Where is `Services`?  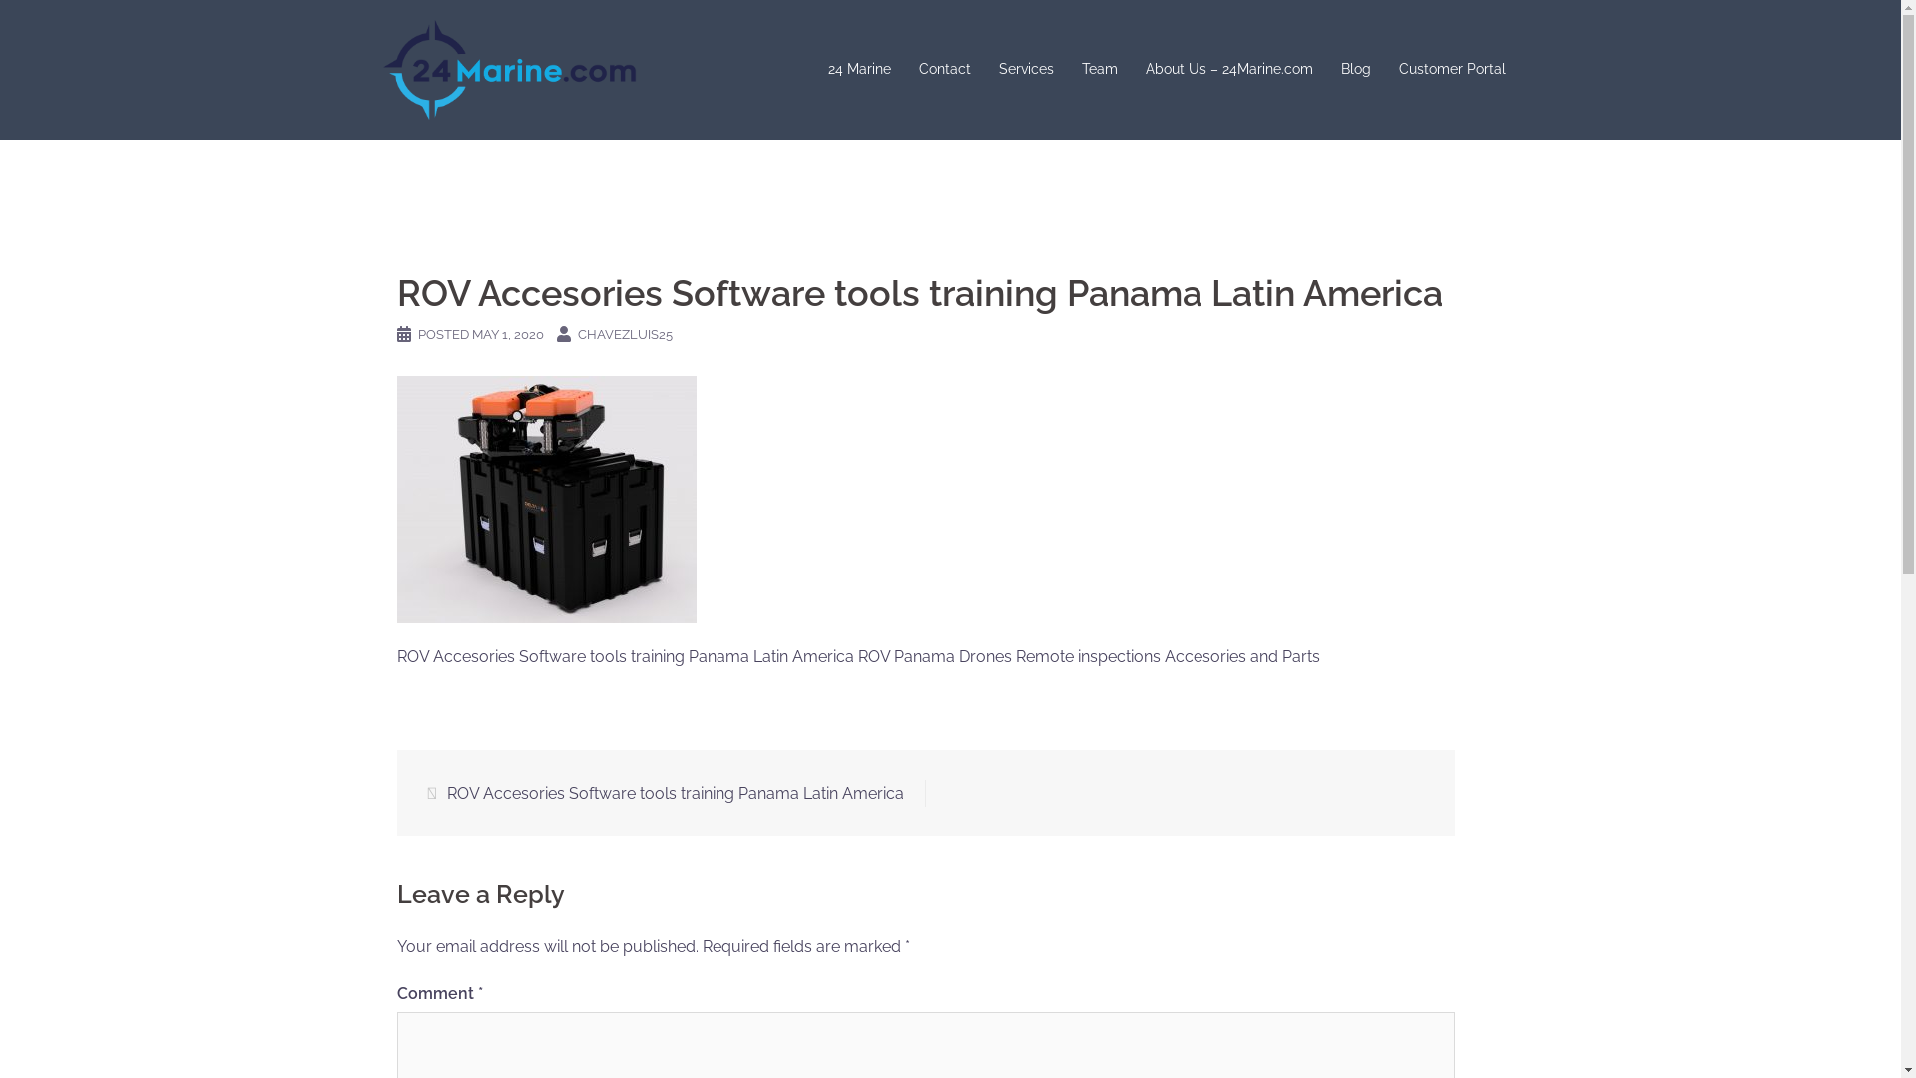
Services is located at coordinates (1026, 70).